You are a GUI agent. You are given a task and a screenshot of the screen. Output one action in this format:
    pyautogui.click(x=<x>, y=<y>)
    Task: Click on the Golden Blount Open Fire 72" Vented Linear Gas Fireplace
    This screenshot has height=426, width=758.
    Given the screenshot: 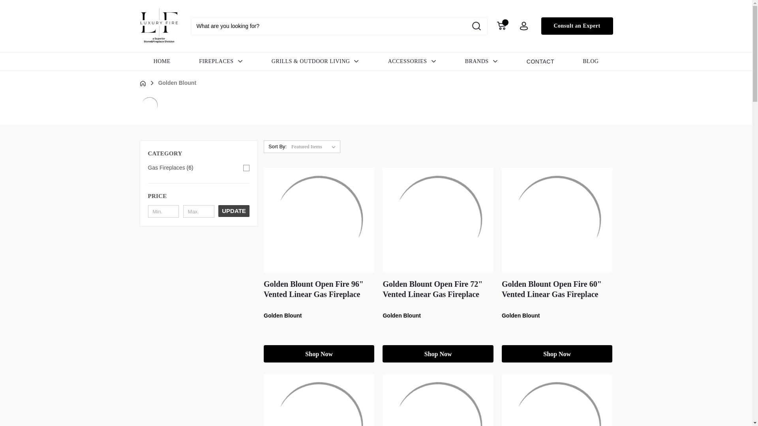 What is the action you would take?
    pyautogui.click(x=437, y=220)
    